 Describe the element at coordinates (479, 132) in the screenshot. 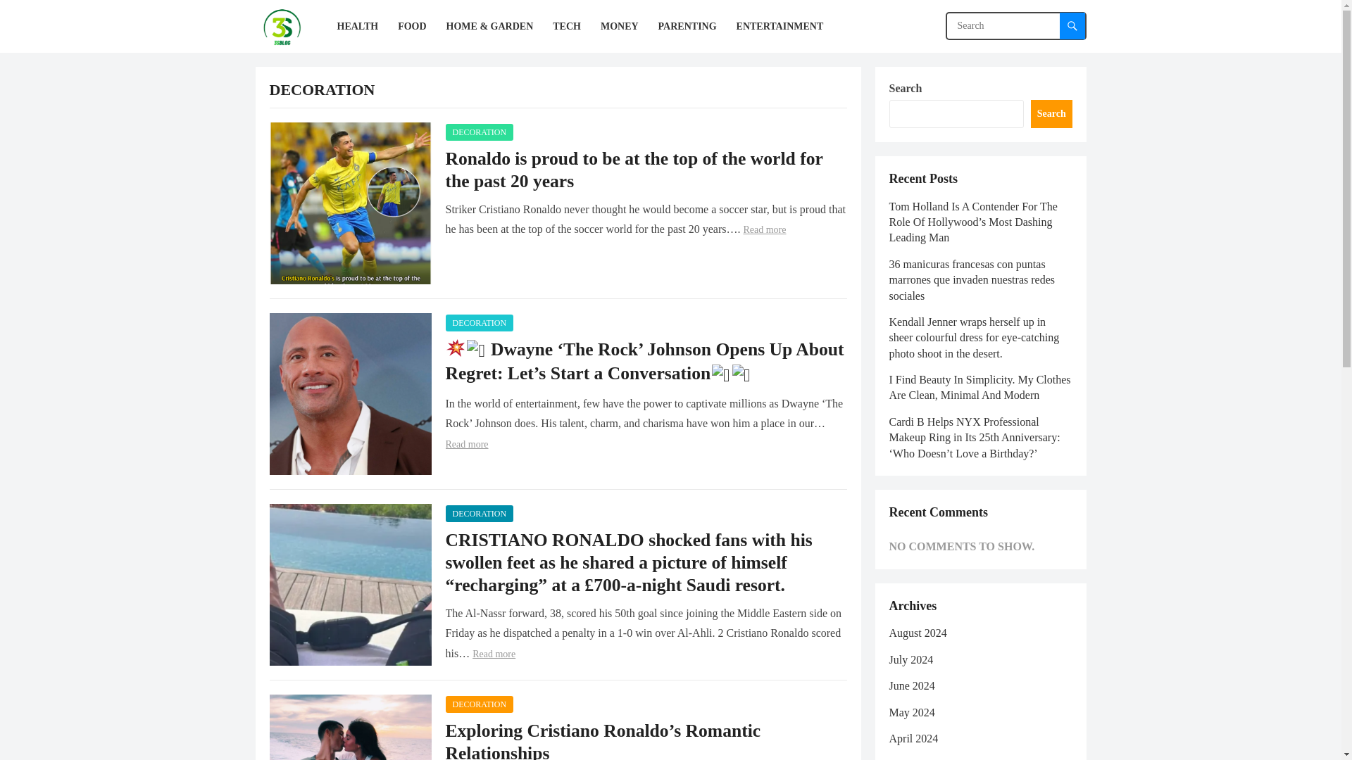

I see `DECORATION` at that location.